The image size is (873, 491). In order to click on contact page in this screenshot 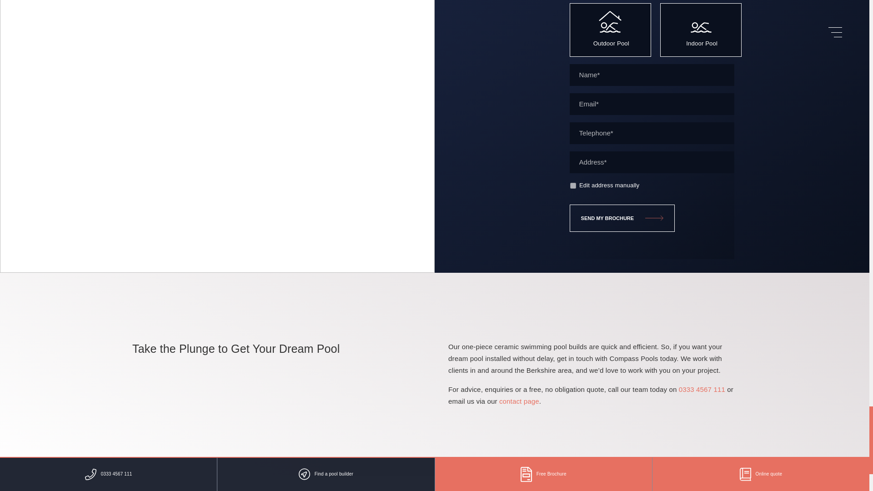, I will do `click(519, 401)`.